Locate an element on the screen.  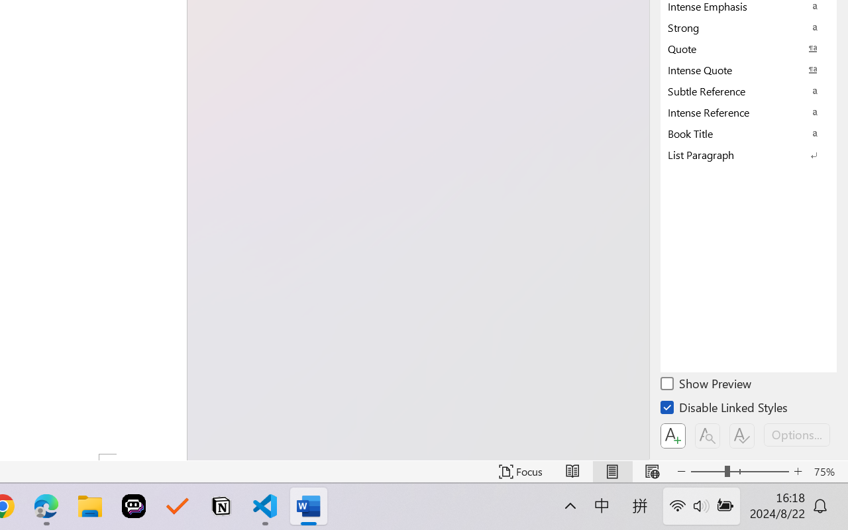
Book Title is located at coordinates (749, 133).